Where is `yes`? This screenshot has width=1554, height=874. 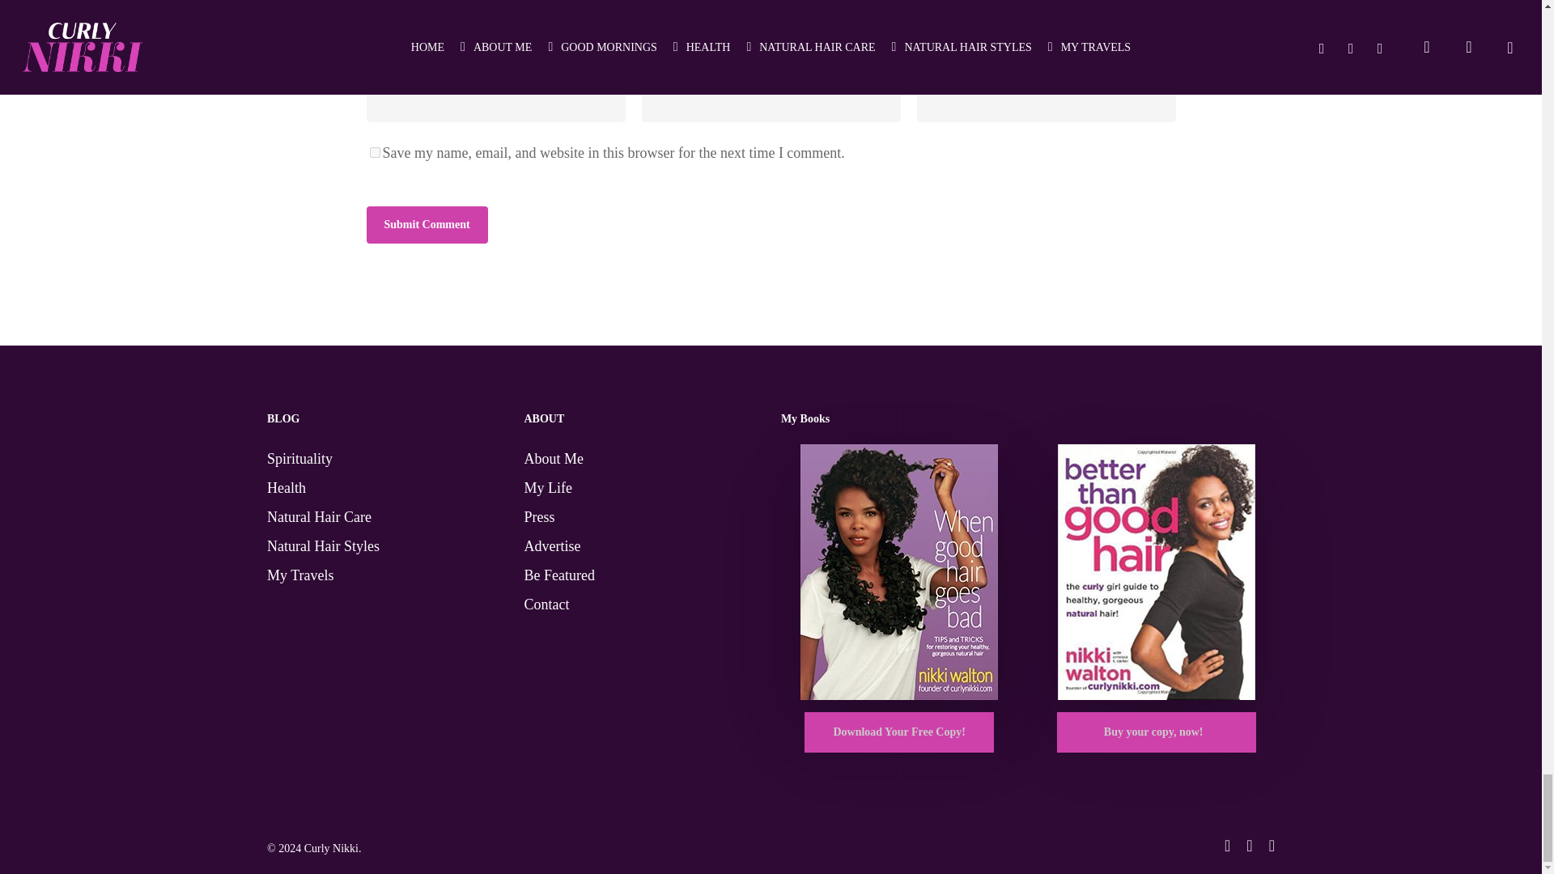 yes is located at coordinates (374, 152).